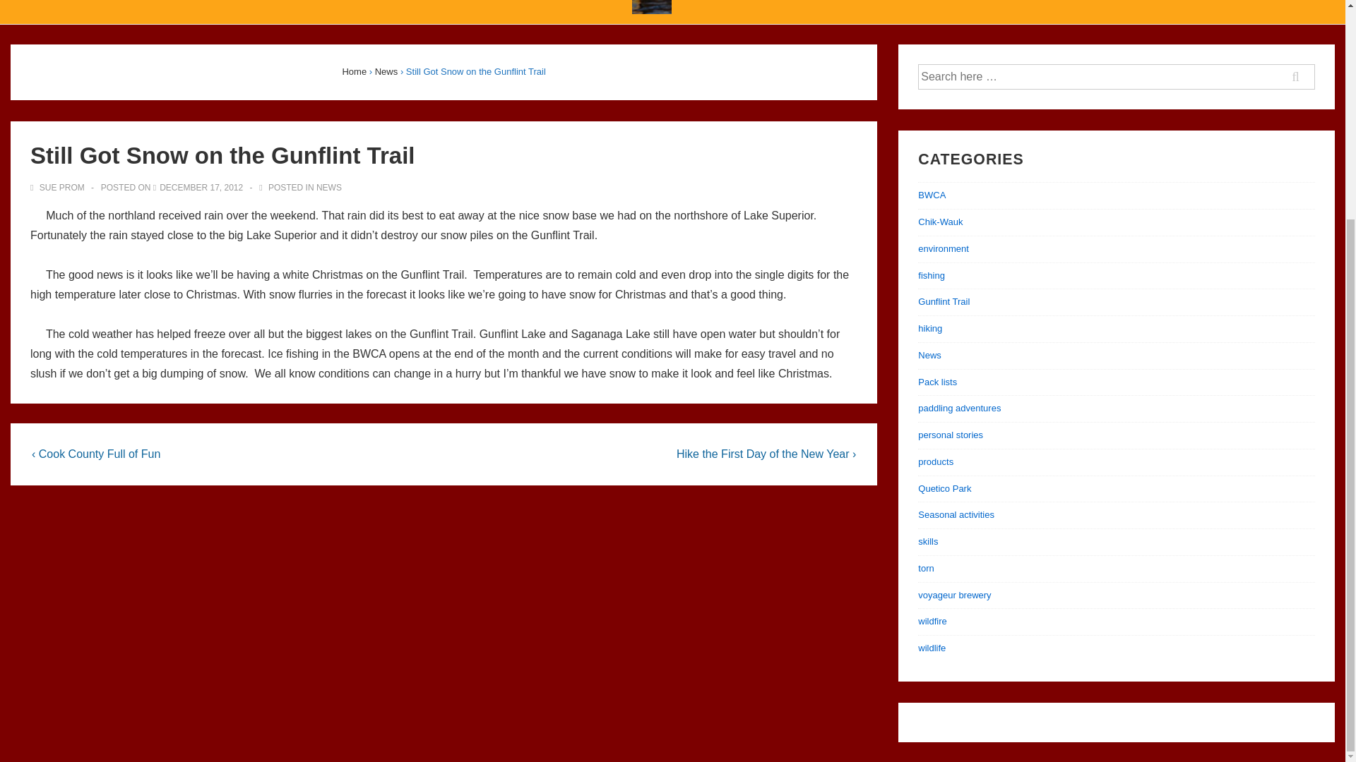  Describe the element at coordinates (925, 569) in the screenshot. I see `torn` at that location.